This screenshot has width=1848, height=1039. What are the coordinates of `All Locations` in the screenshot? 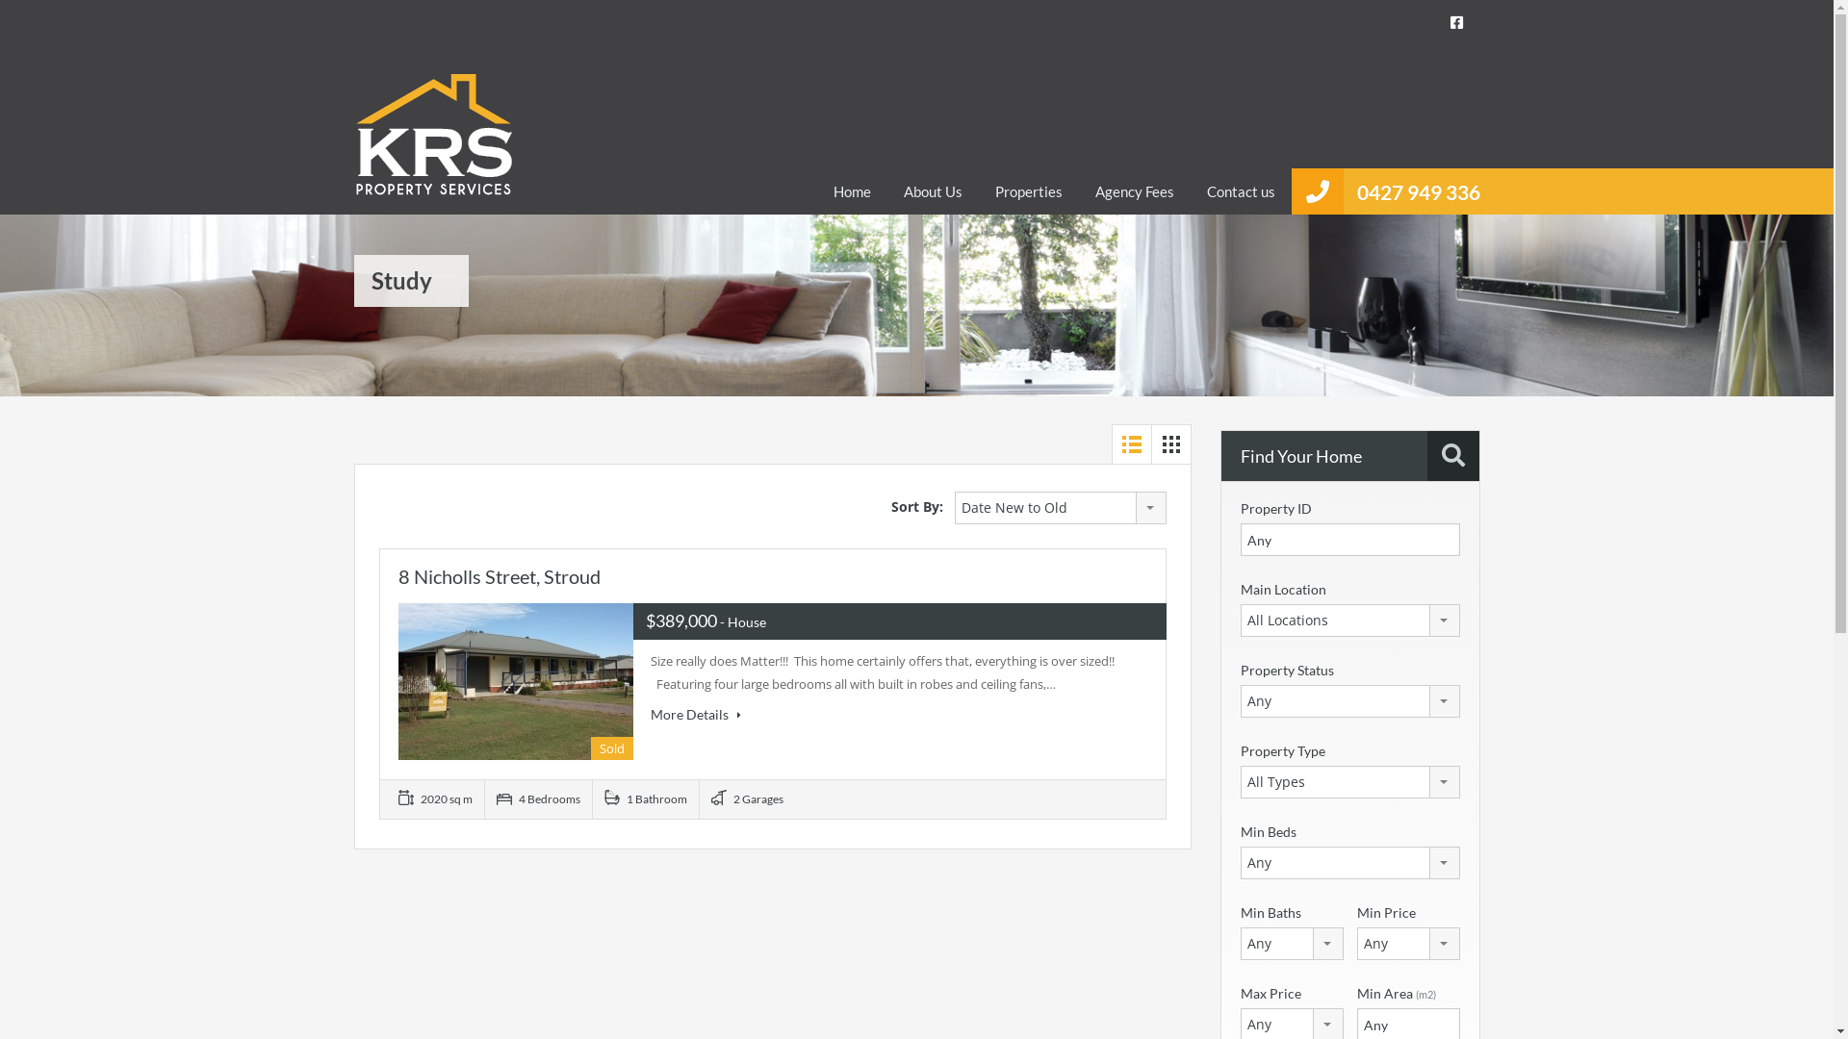 It's located at (1349, 621).